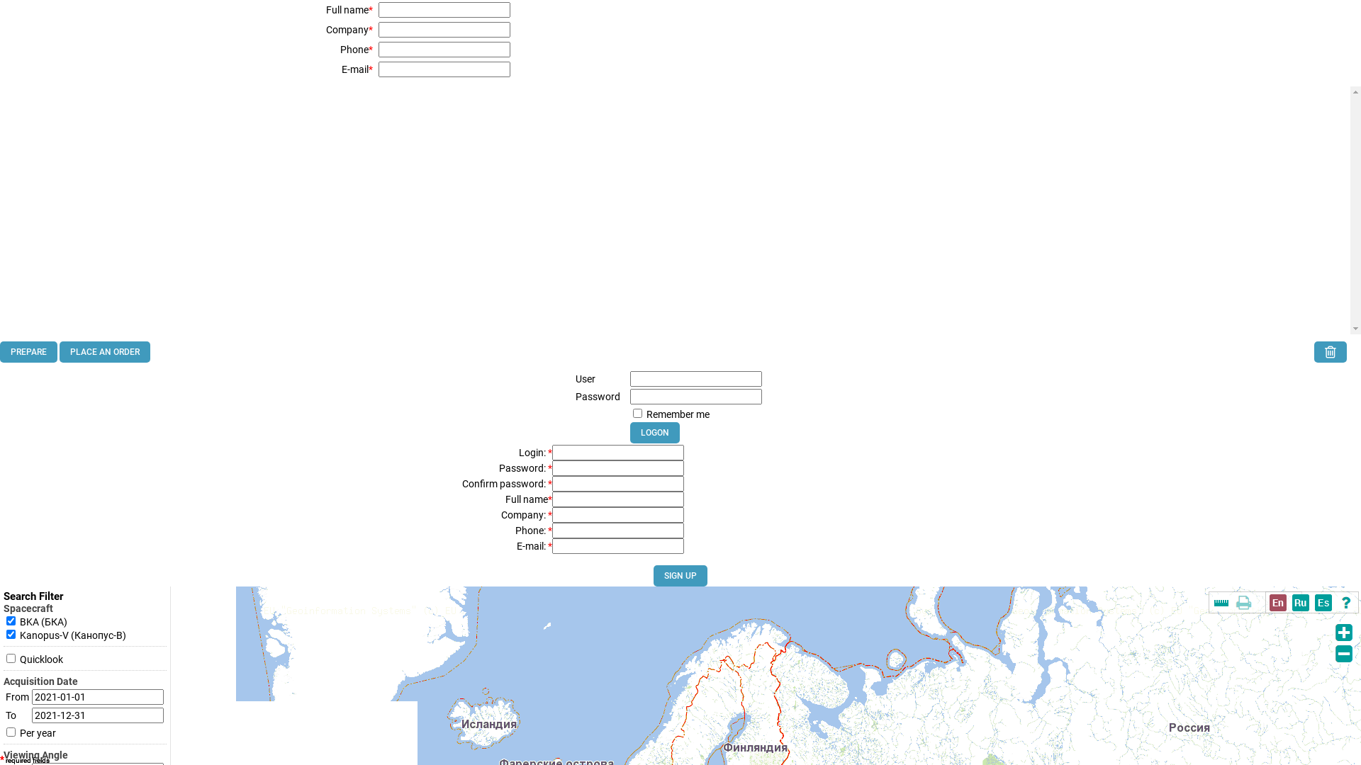  What do you see at coordinates (1323, 603) in the screenshot?
I see `Spanish` at bounding box center [1323, 603].